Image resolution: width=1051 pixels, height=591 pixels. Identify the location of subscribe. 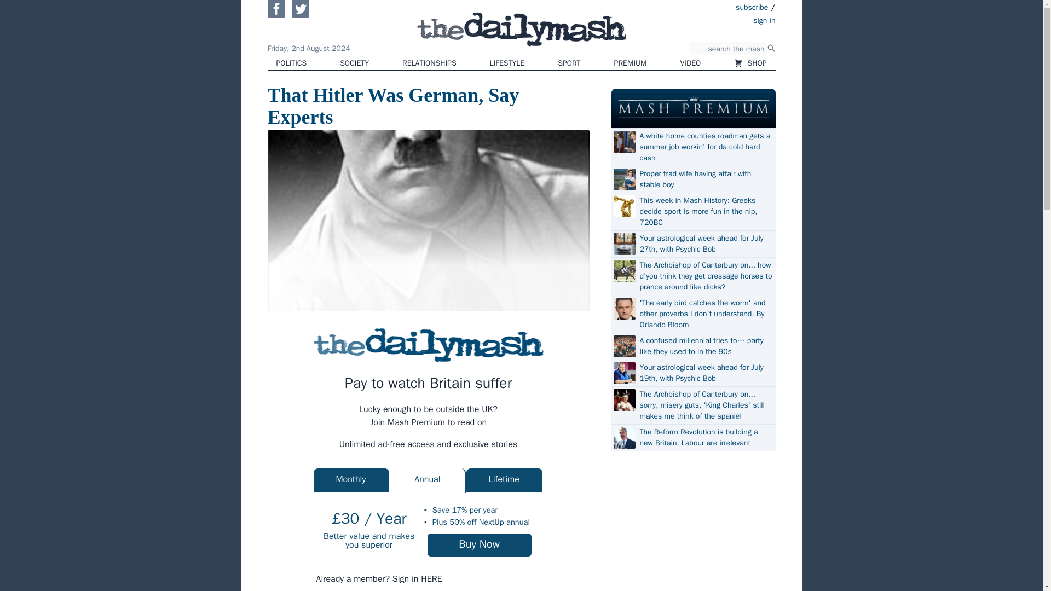
(752, 7).